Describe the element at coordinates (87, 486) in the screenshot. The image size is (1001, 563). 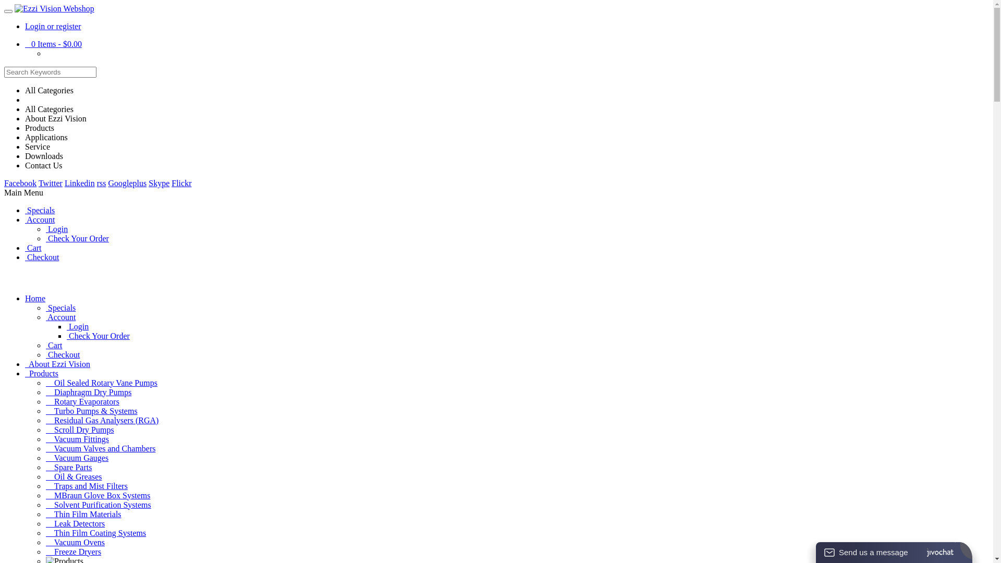
I see `    Traps and Mist Filters` at that location.